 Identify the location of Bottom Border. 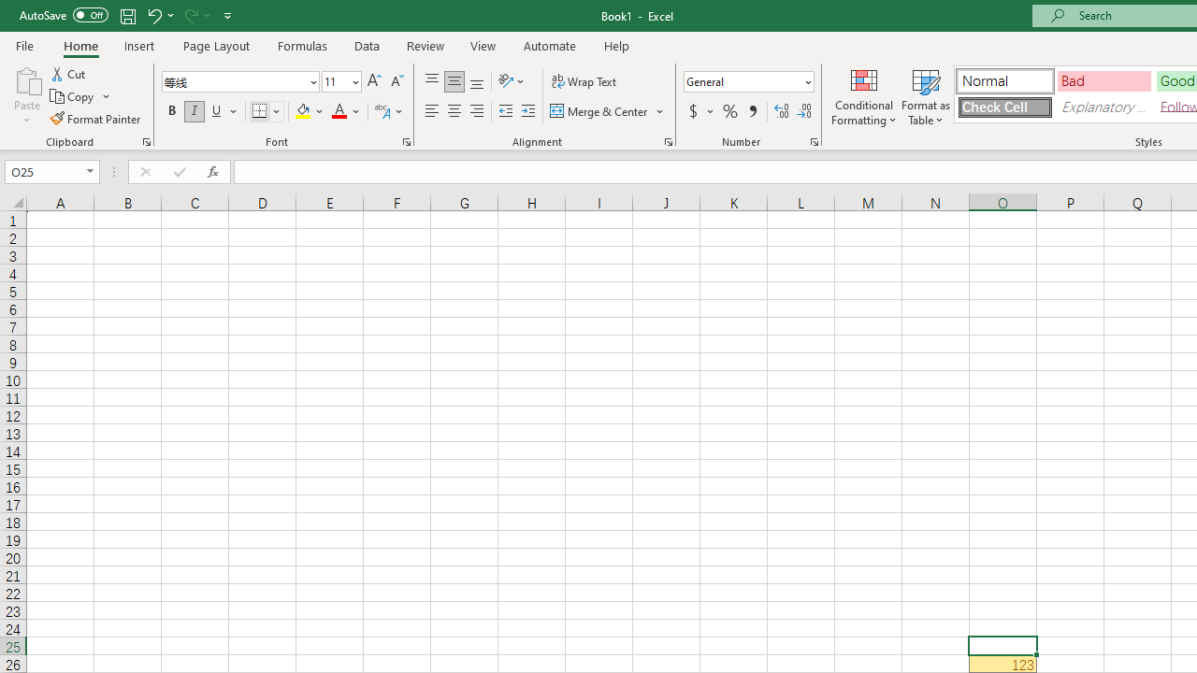
(260, 112).